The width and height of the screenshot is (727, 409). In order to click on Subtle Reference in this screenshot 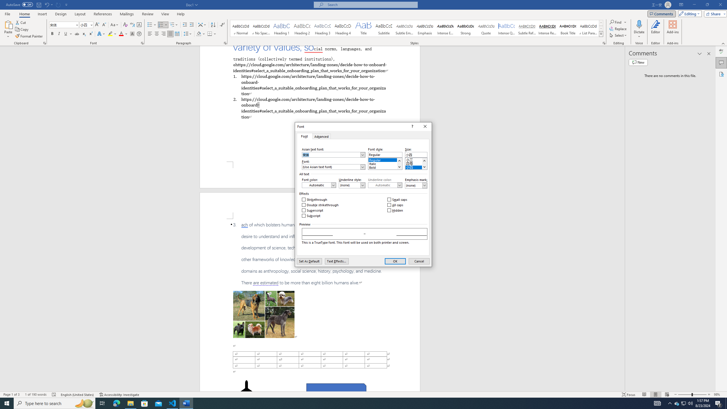, I will do `click(527, 28)`.